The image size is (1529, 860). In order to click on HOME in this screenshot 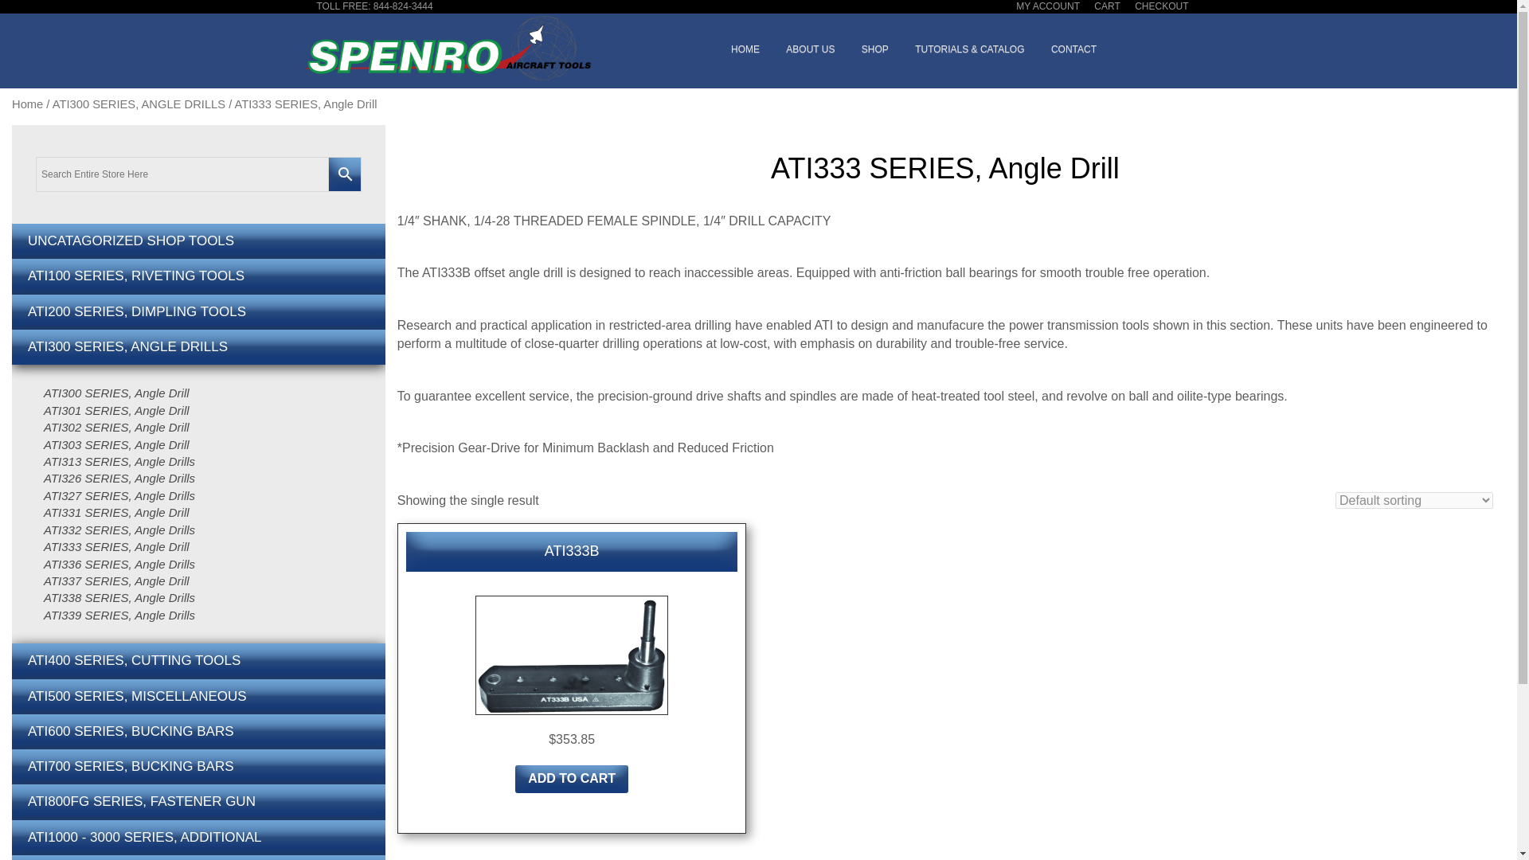, I will do `click(745, 49)`.